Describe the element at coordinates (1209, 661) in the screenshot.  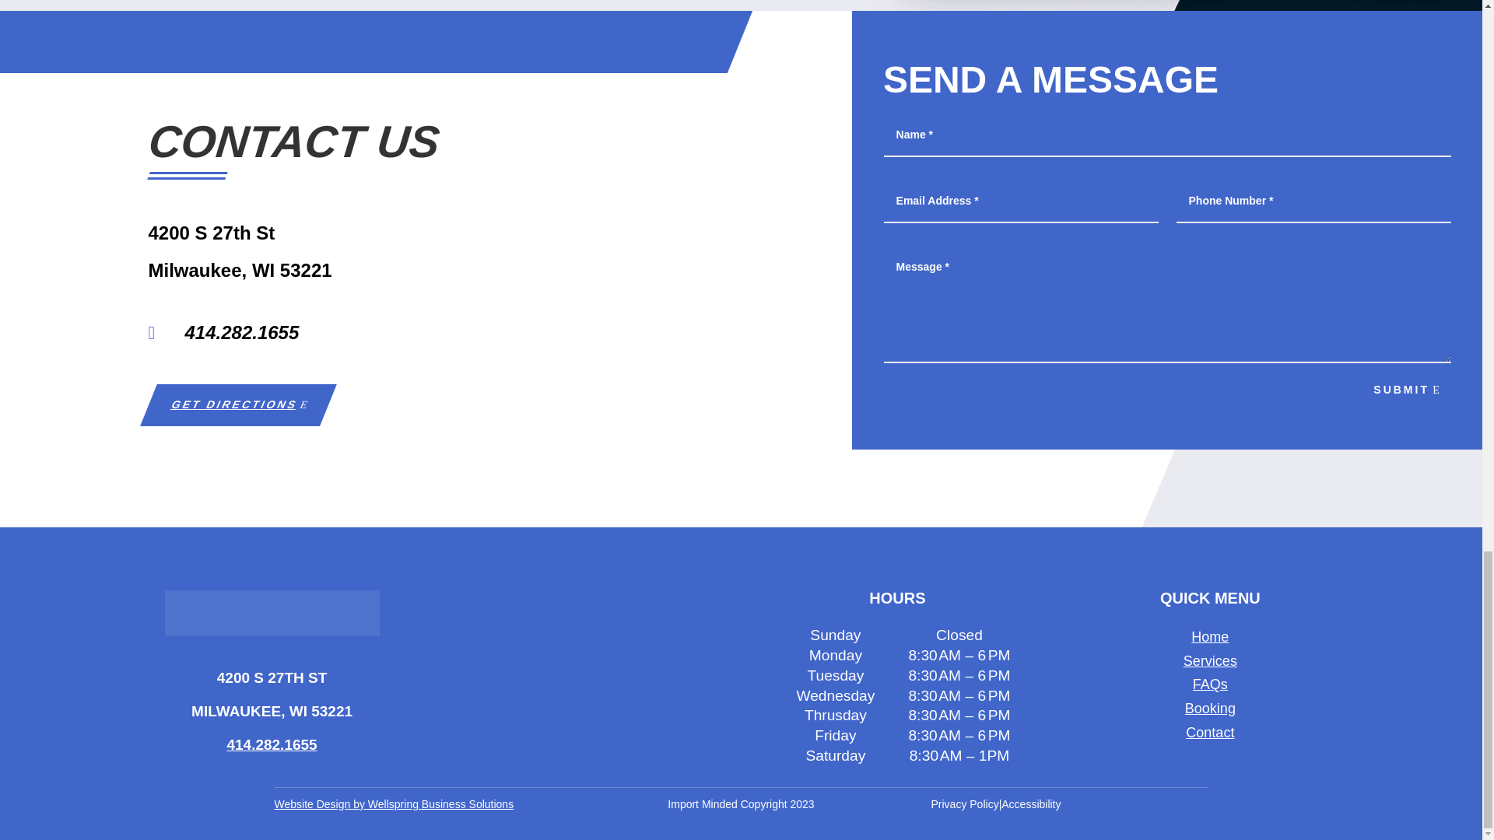
I see `Services` at that location.